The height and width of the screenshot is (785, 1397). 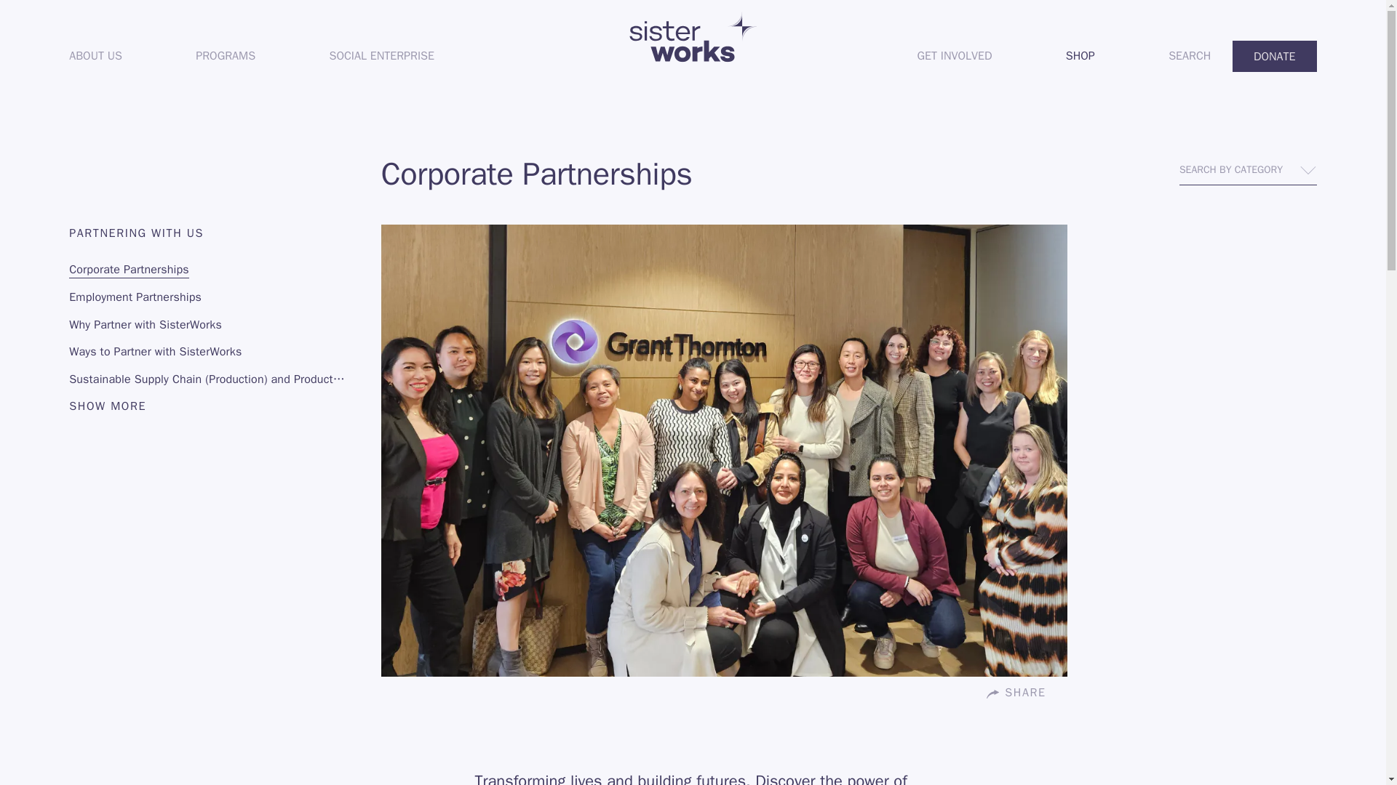 I want to click on SOCIAL ENTERPRISE, so click(x=208, y=321).